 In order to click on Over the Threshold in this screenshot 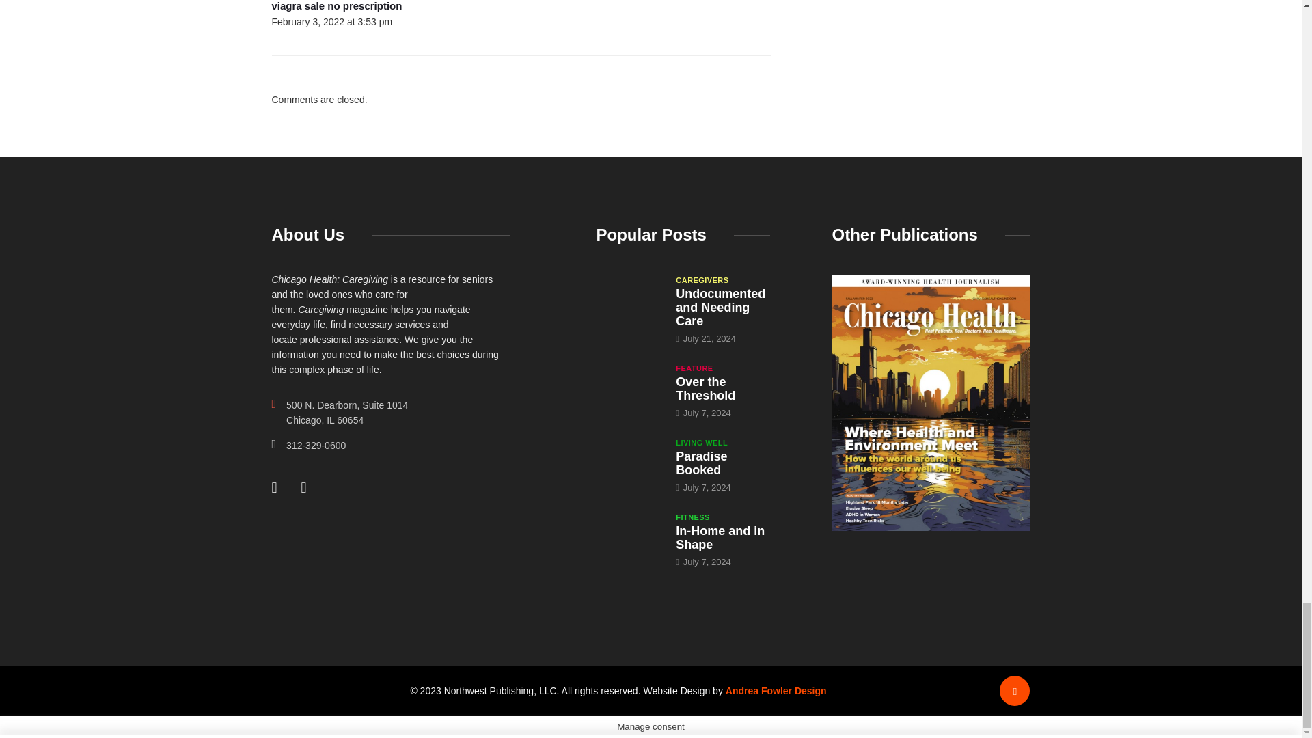, I will do `click(705, 388)`.